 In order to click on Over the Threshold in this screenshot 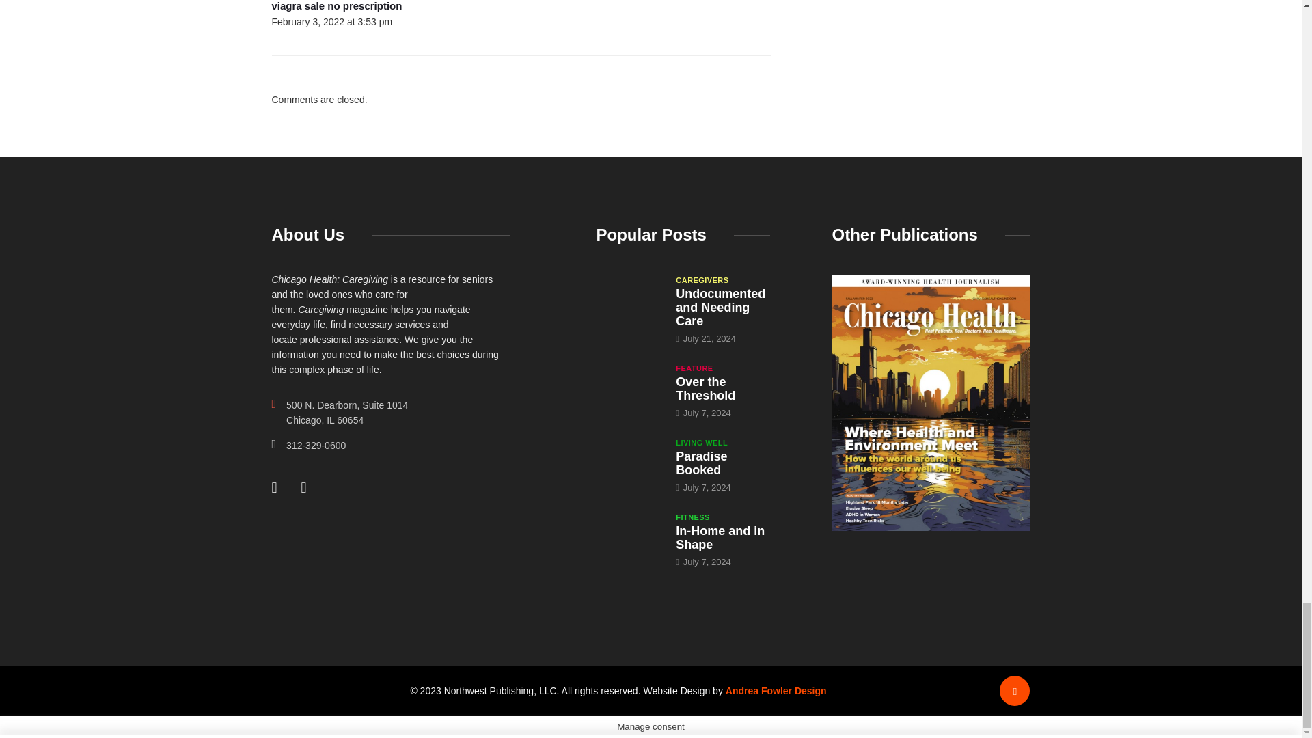, I will do `click(705, 388)`.